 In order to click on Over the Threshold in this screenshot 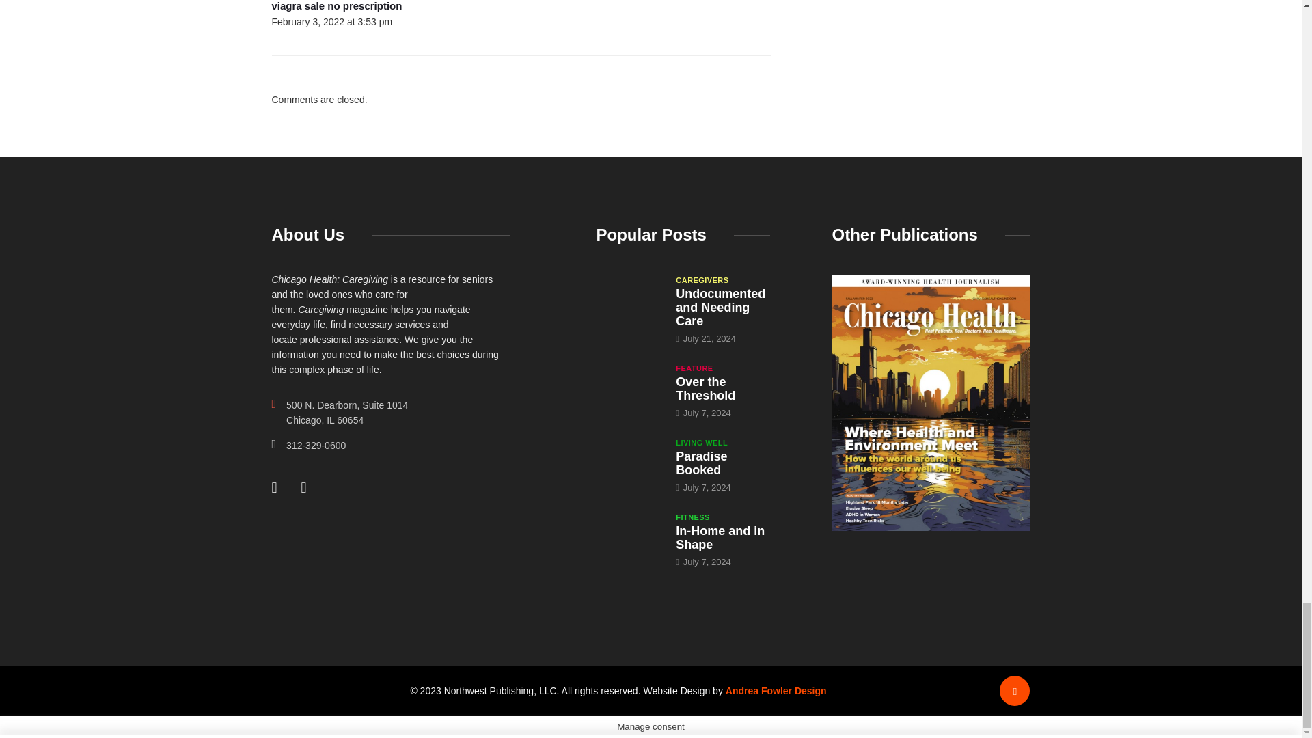, I will do `click(705, 388)`.